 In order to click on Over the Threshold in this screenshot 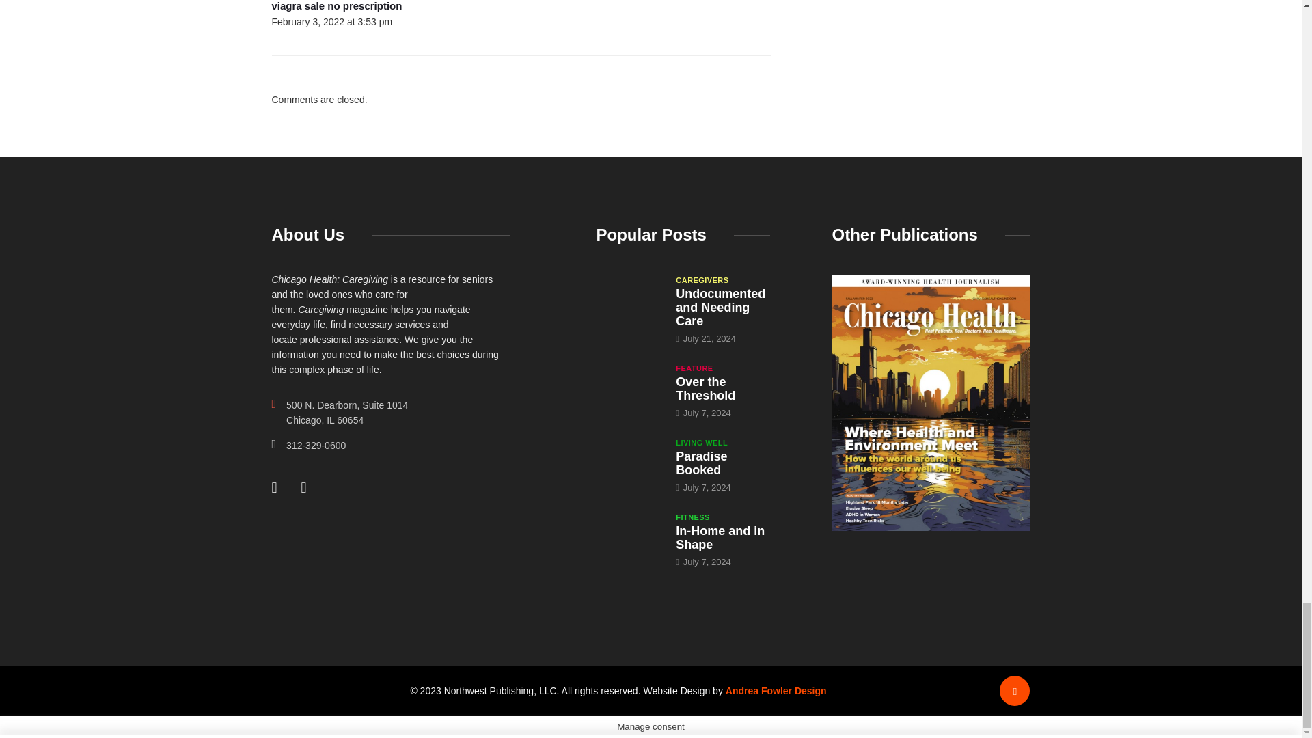, I will do `click(705, 388)`.